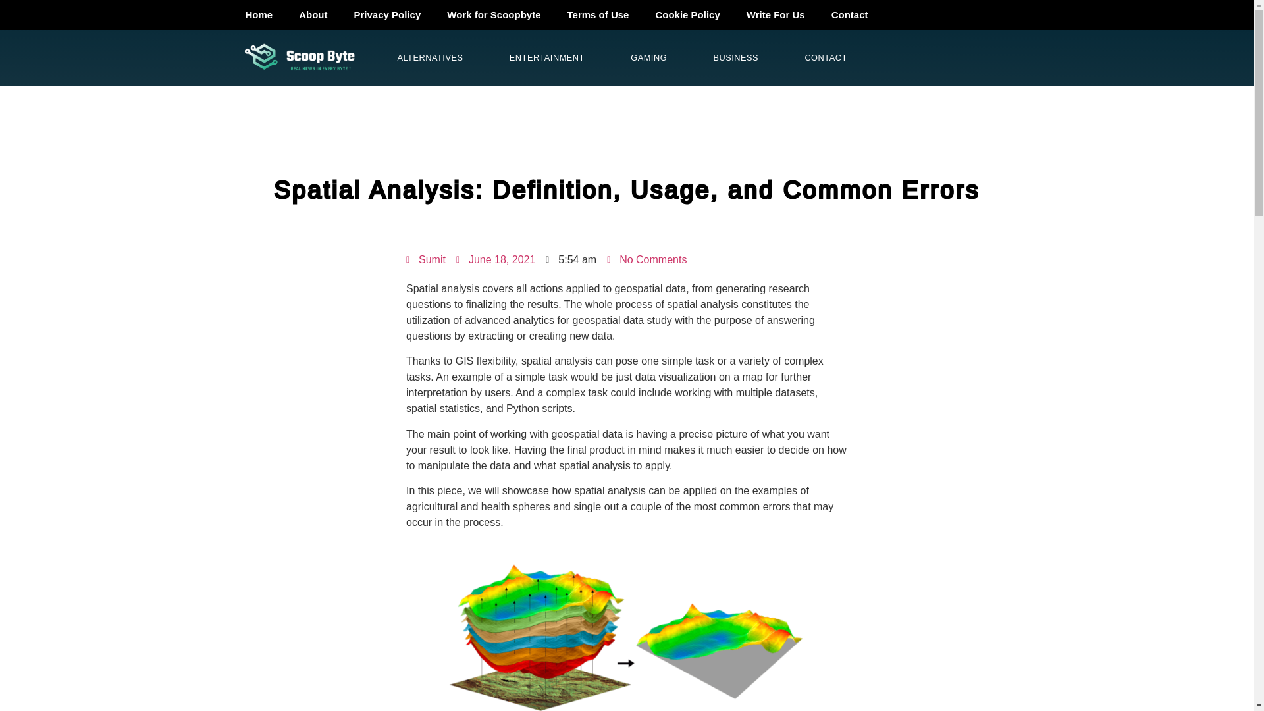 This screenshot has width=1264, height=711. I want to click on Contact, so click(849, 15).